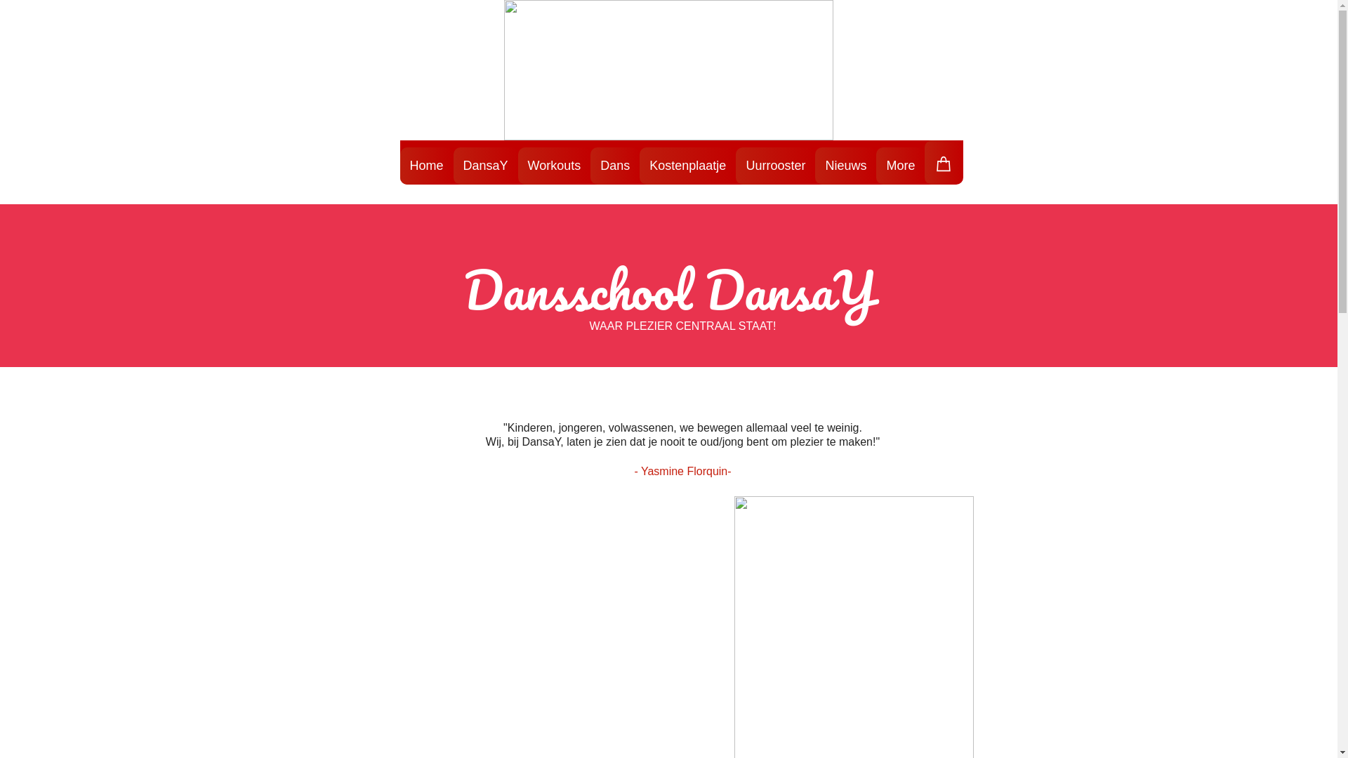  What do you see at coordinates (845, 166) in the screenshot?
I see `Nieuws` at bounding box center [845, 166].